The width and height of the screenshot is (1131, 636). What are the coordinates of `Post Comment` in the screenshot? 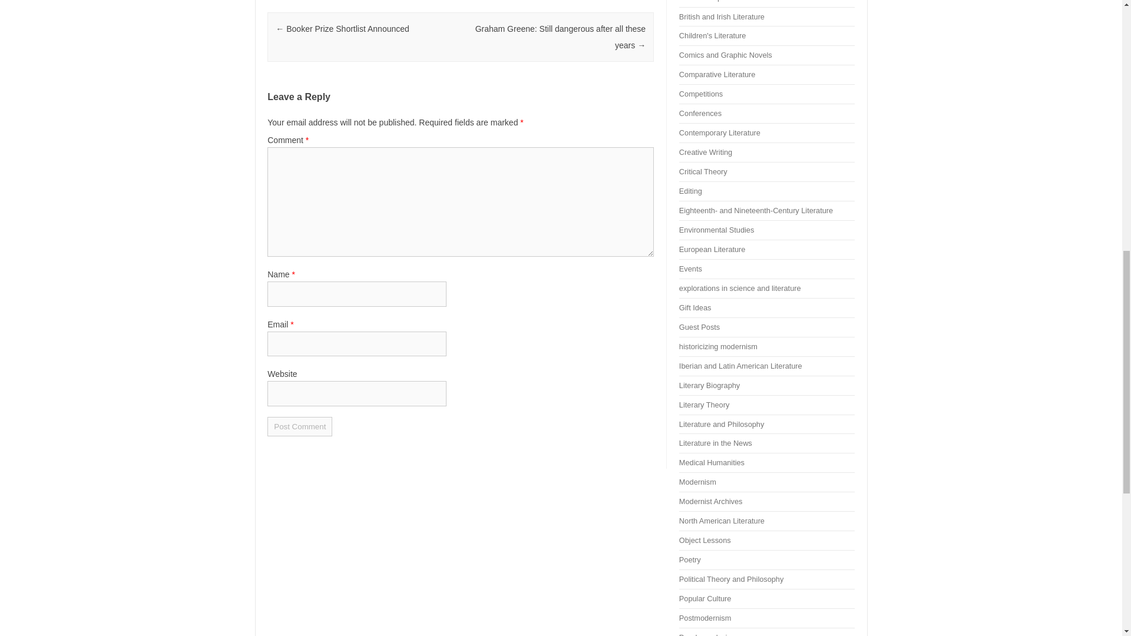 It's located at (299, 426).